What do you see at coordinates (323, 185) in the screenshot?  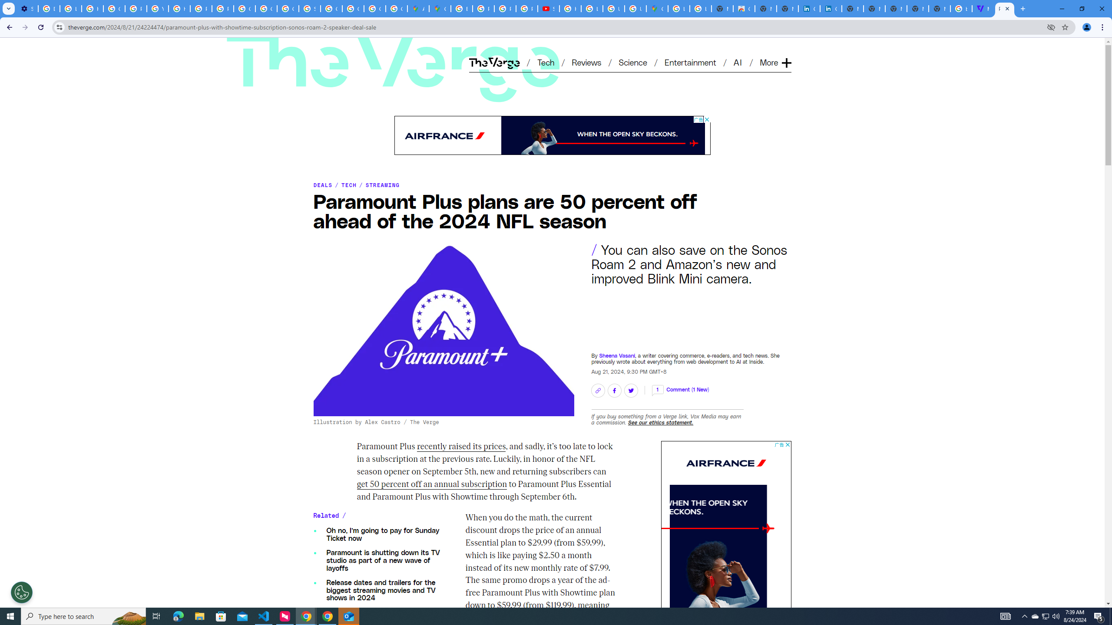 I see `DEALS` at bounding box center [323, 185].